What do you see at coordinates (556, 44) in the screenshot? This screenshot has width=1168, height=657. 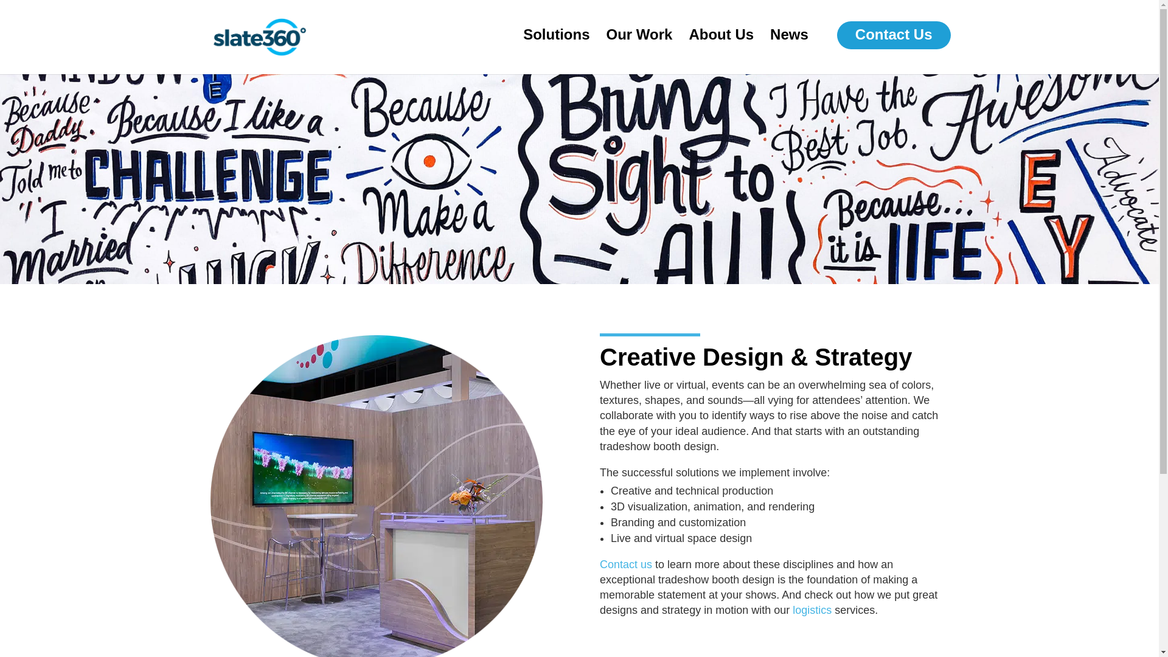 I see `Solutions` at bounding box center [556, 44].